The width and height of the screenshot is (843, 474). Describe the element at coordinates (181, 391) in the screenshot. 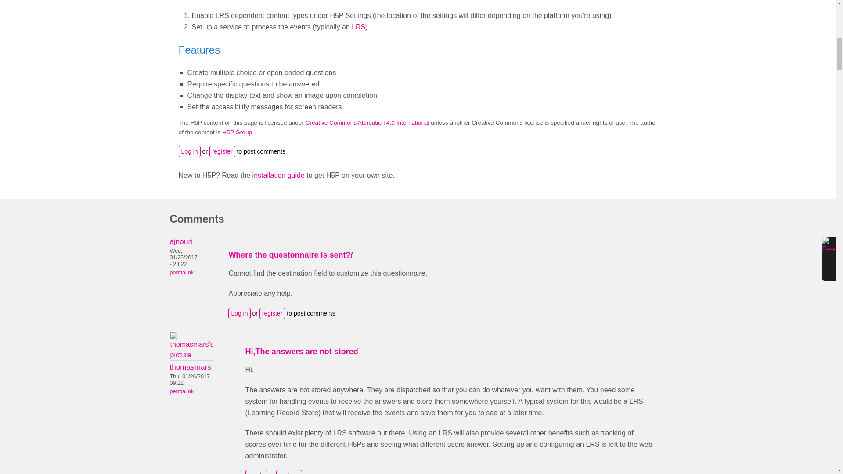

I see `permalink` at that location.